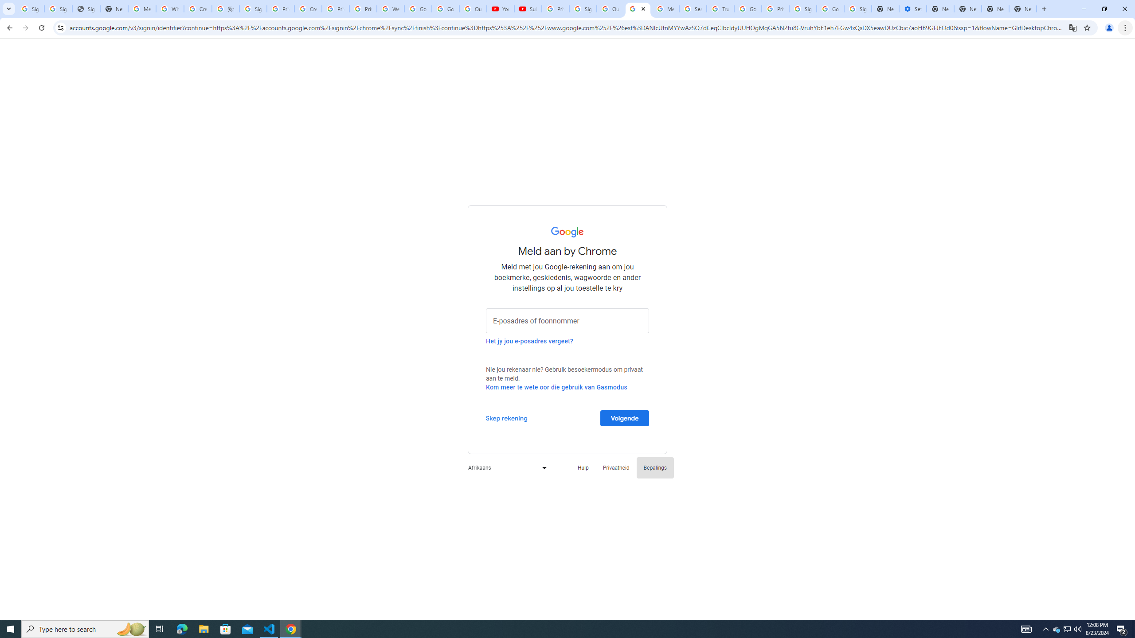 The height and width of the screenshot is (638, 1135). I want to click on Skep rekening, so click(507, 417).